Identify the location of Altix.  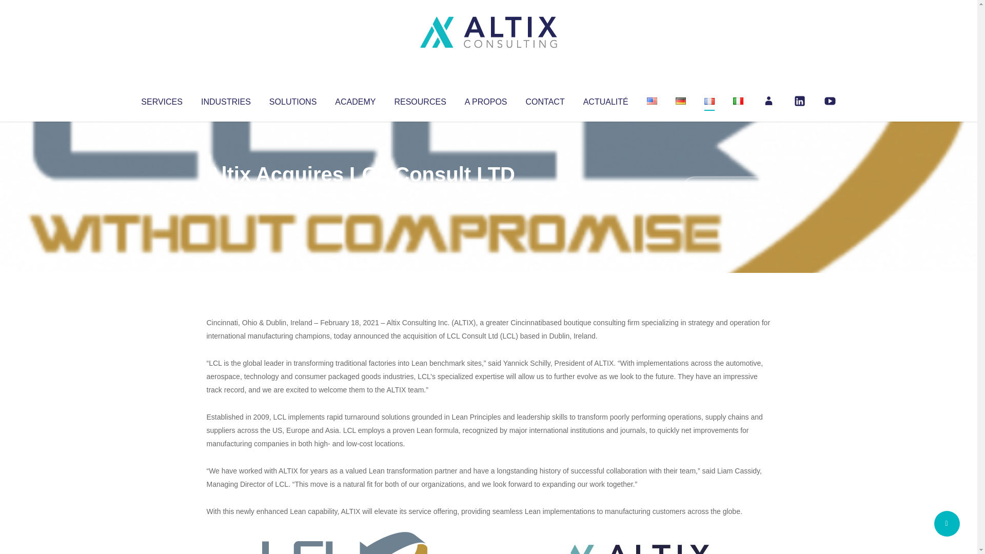
(226, 195).